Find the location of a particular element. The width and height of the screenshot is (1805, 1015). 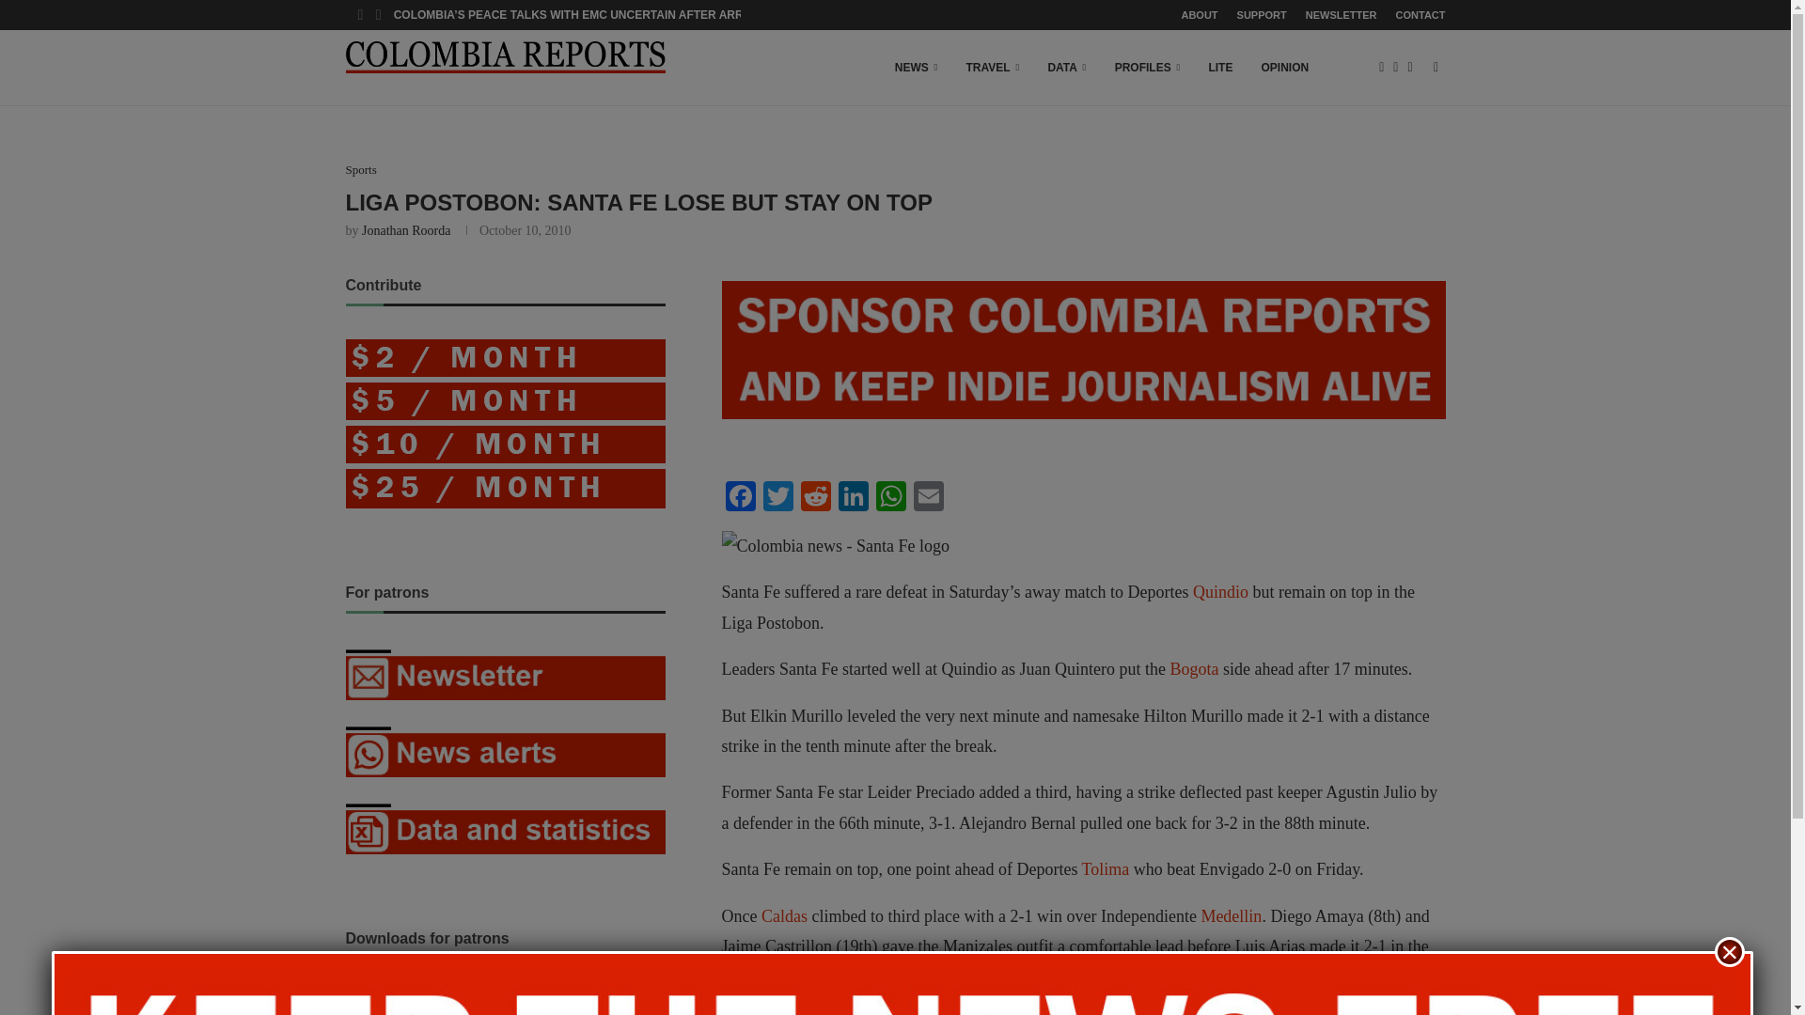

Email is located at coordinates (929, 498).